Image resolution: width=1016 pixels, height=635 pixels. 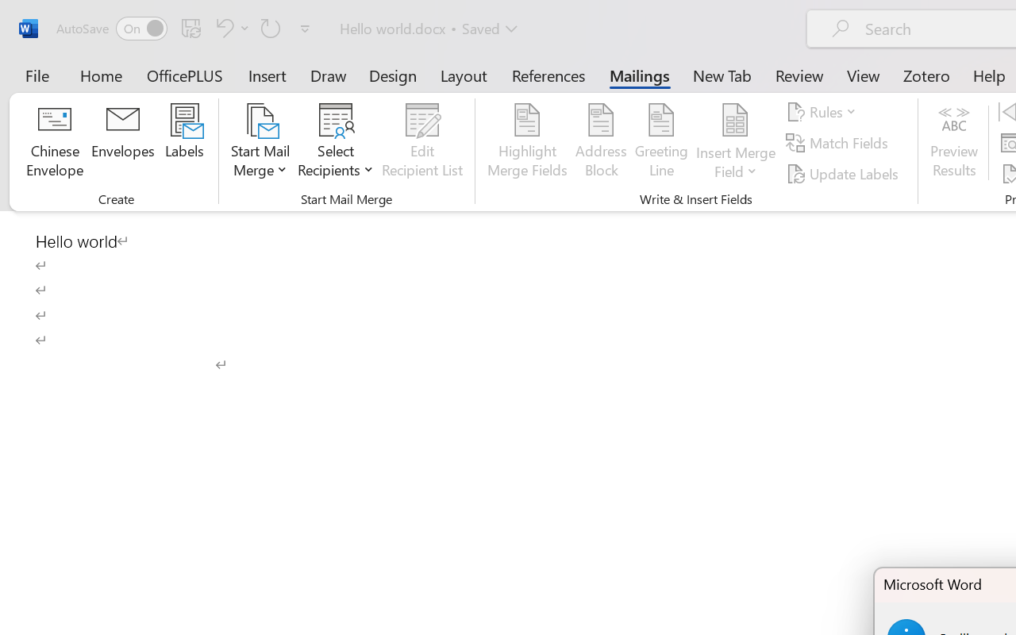 I want to click on Home, so click(x=102, y=75).